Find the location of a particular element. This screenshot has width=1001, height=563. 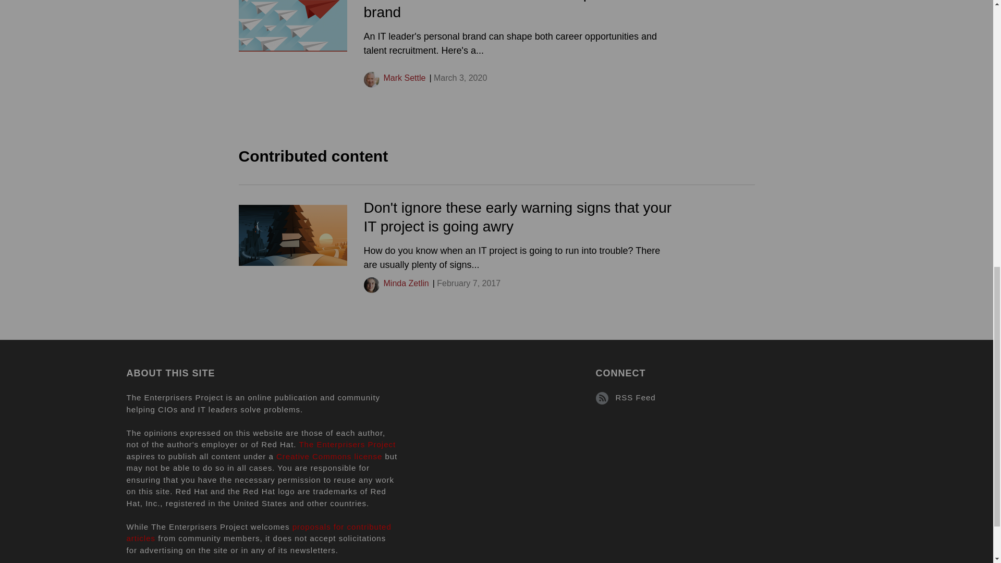

Mark Settle is located at coordinates (405, 78).